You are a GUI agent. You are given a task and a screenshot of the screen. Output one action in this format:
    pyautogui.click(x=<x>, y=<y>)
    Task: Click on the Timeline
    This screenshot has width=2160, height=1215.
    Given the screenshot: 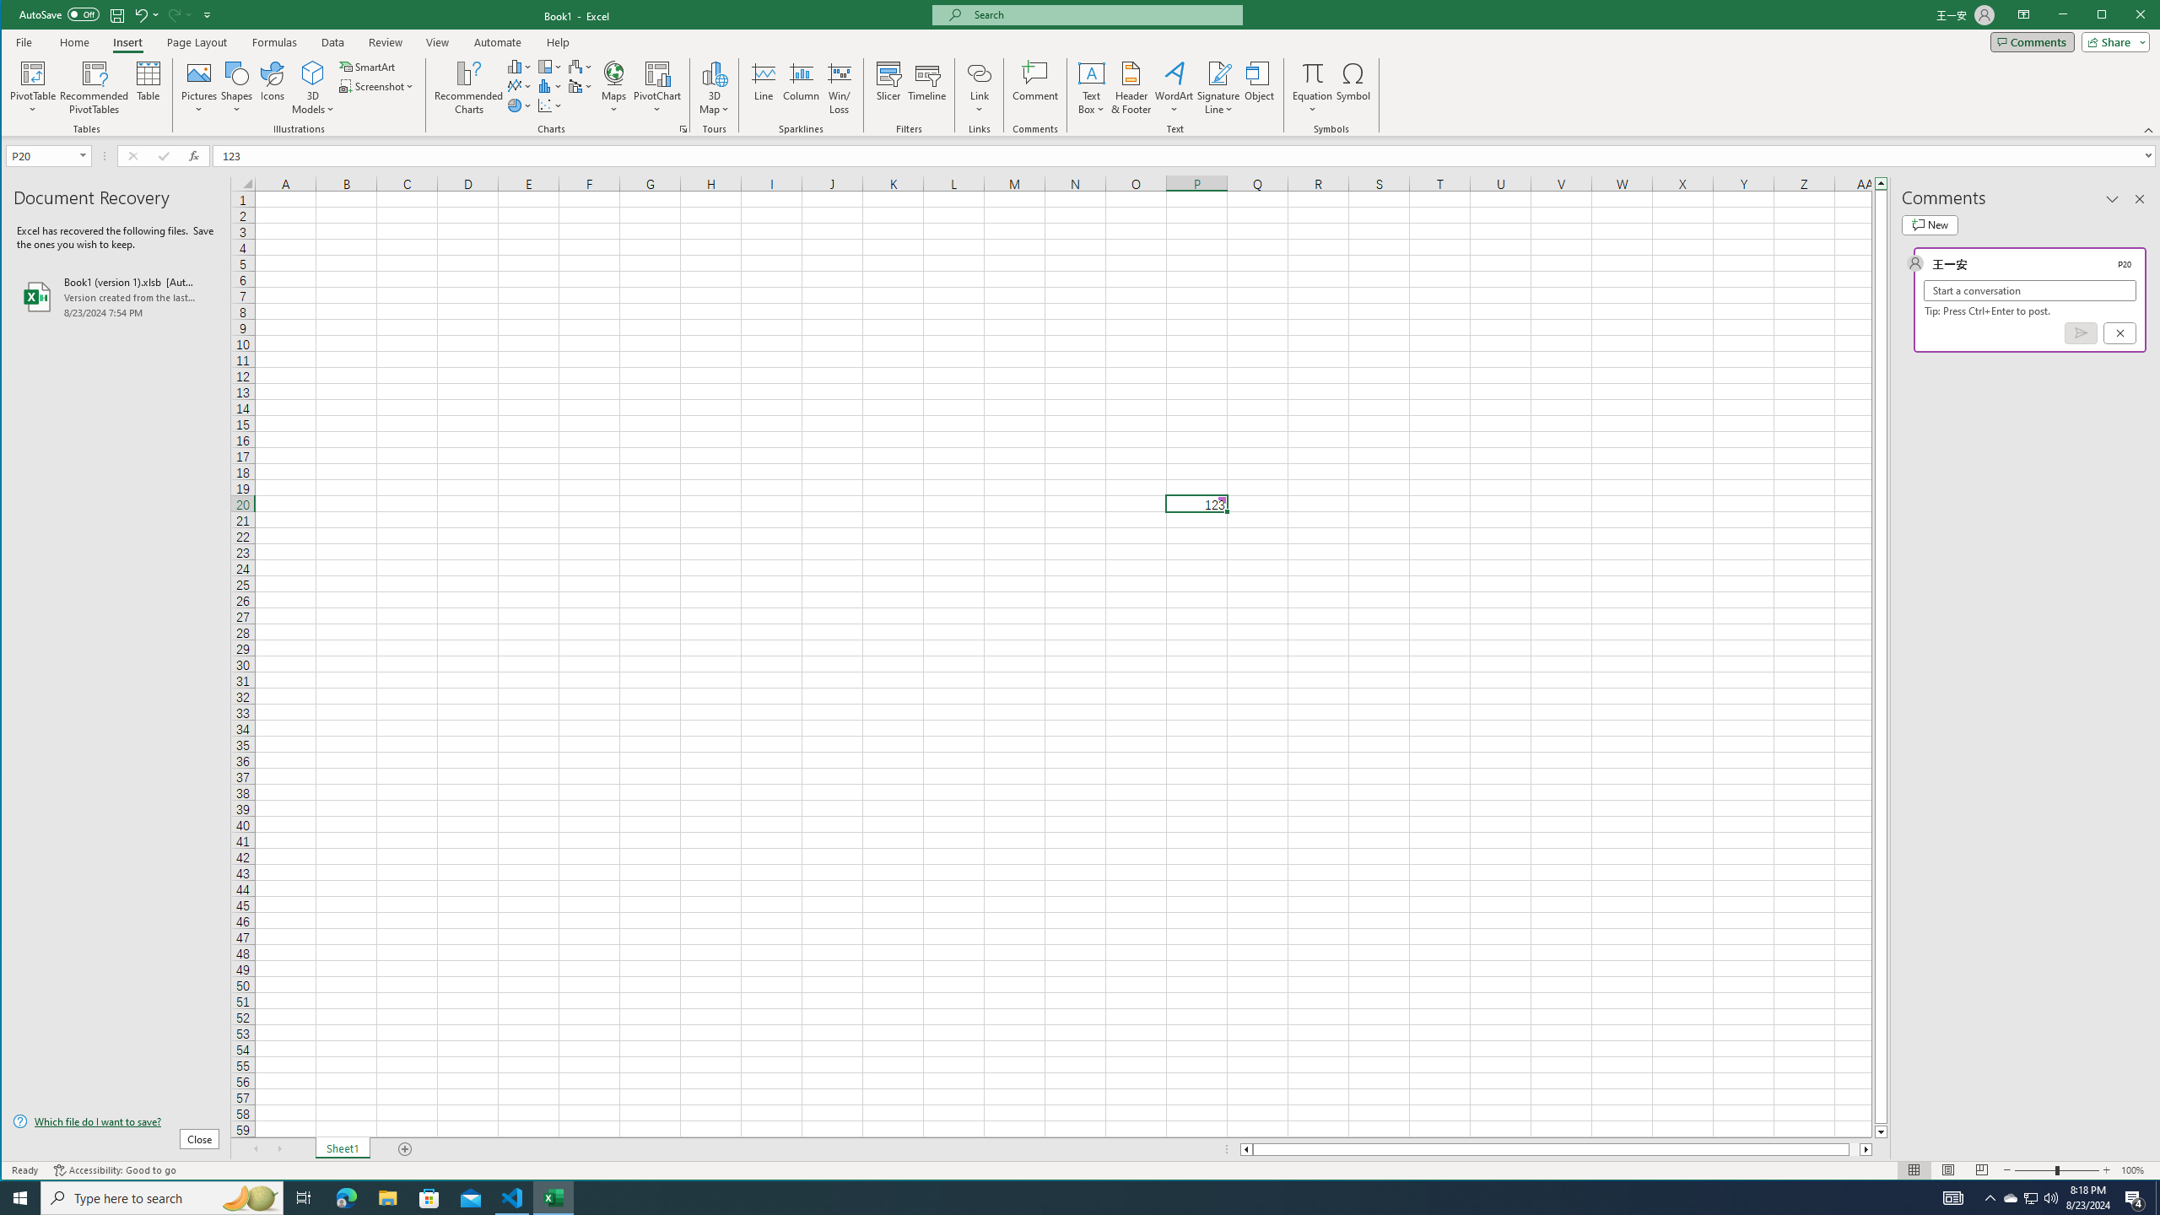 What is the action you would take?
    pyautogui.click(x=657, y=88)
    